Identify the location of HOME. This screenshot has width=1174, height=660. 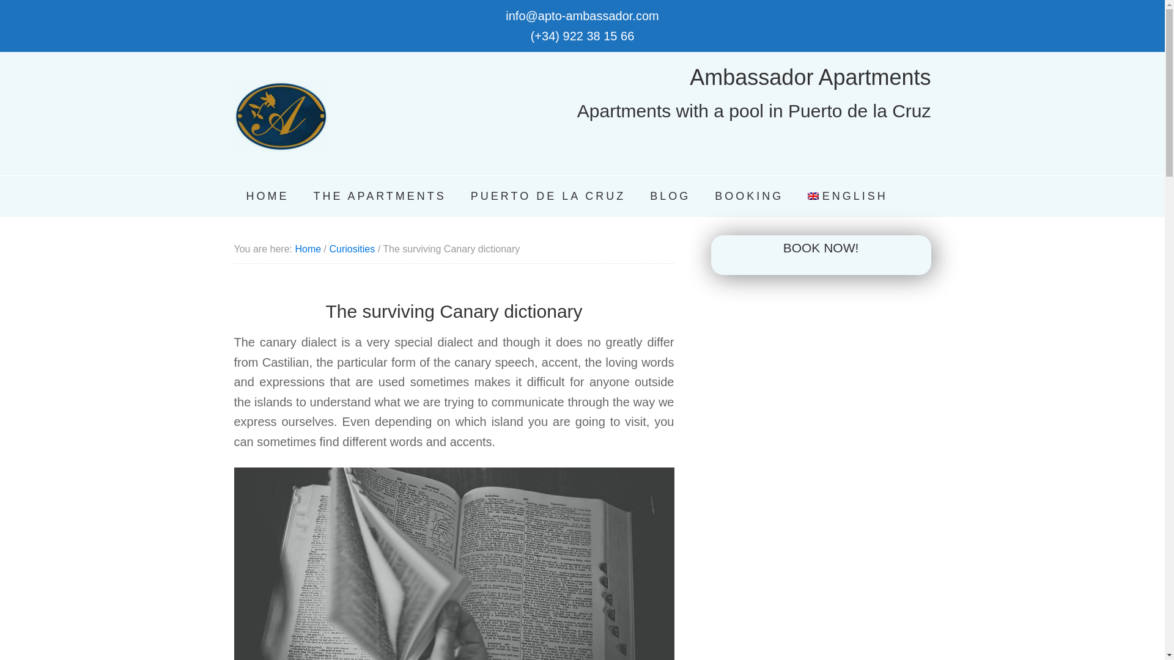
(267, 197).